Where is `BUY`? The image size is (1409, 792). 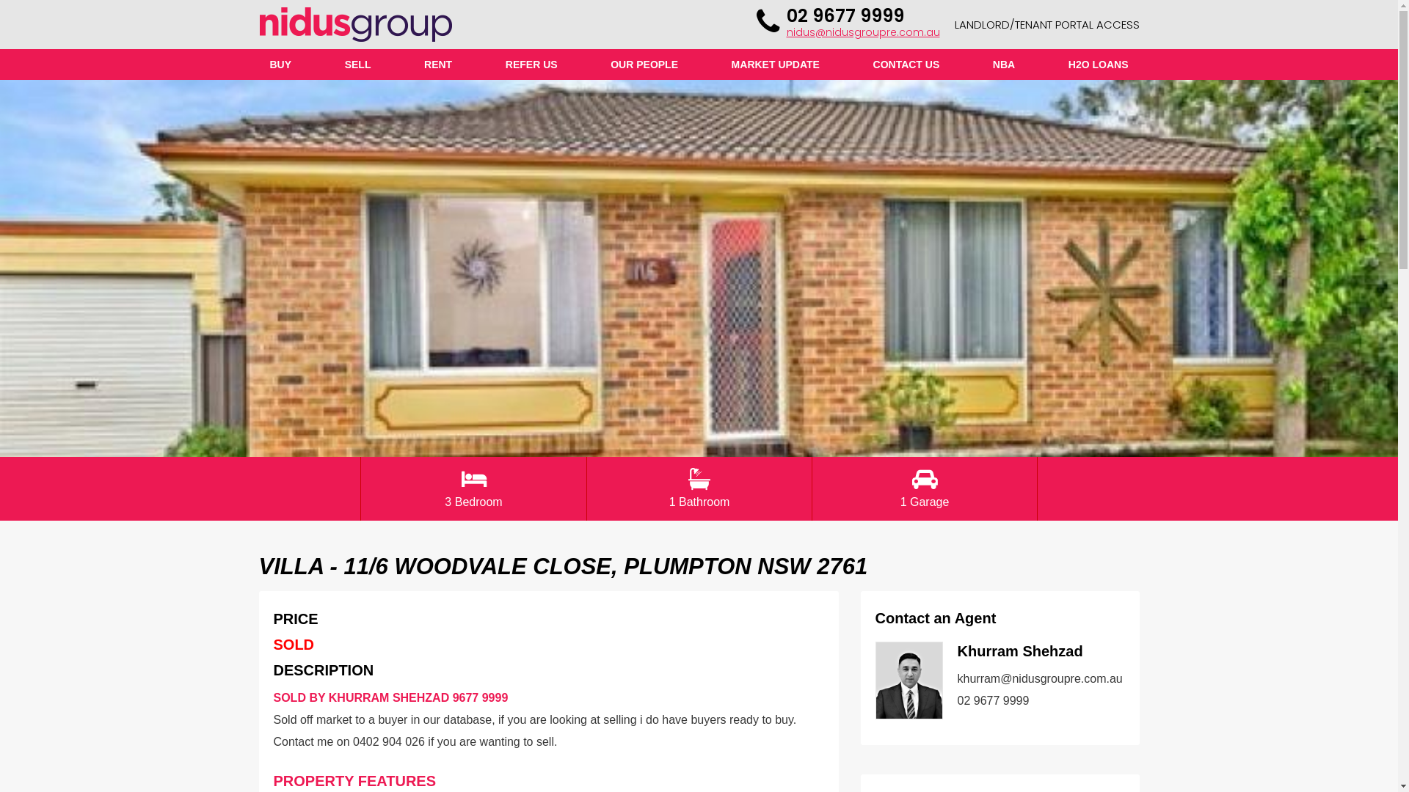 BUY is located at coordinates (280, 65).